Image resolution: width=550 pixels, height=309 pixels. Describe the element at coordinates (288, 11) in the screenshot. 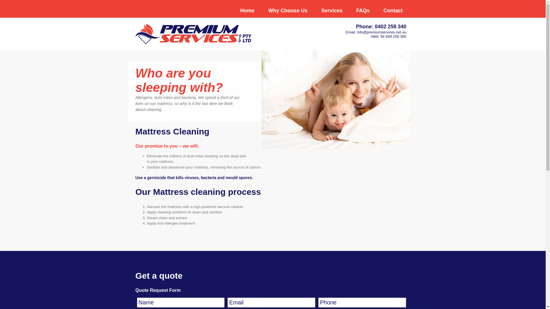

I see `Why Choose Us` at that location.